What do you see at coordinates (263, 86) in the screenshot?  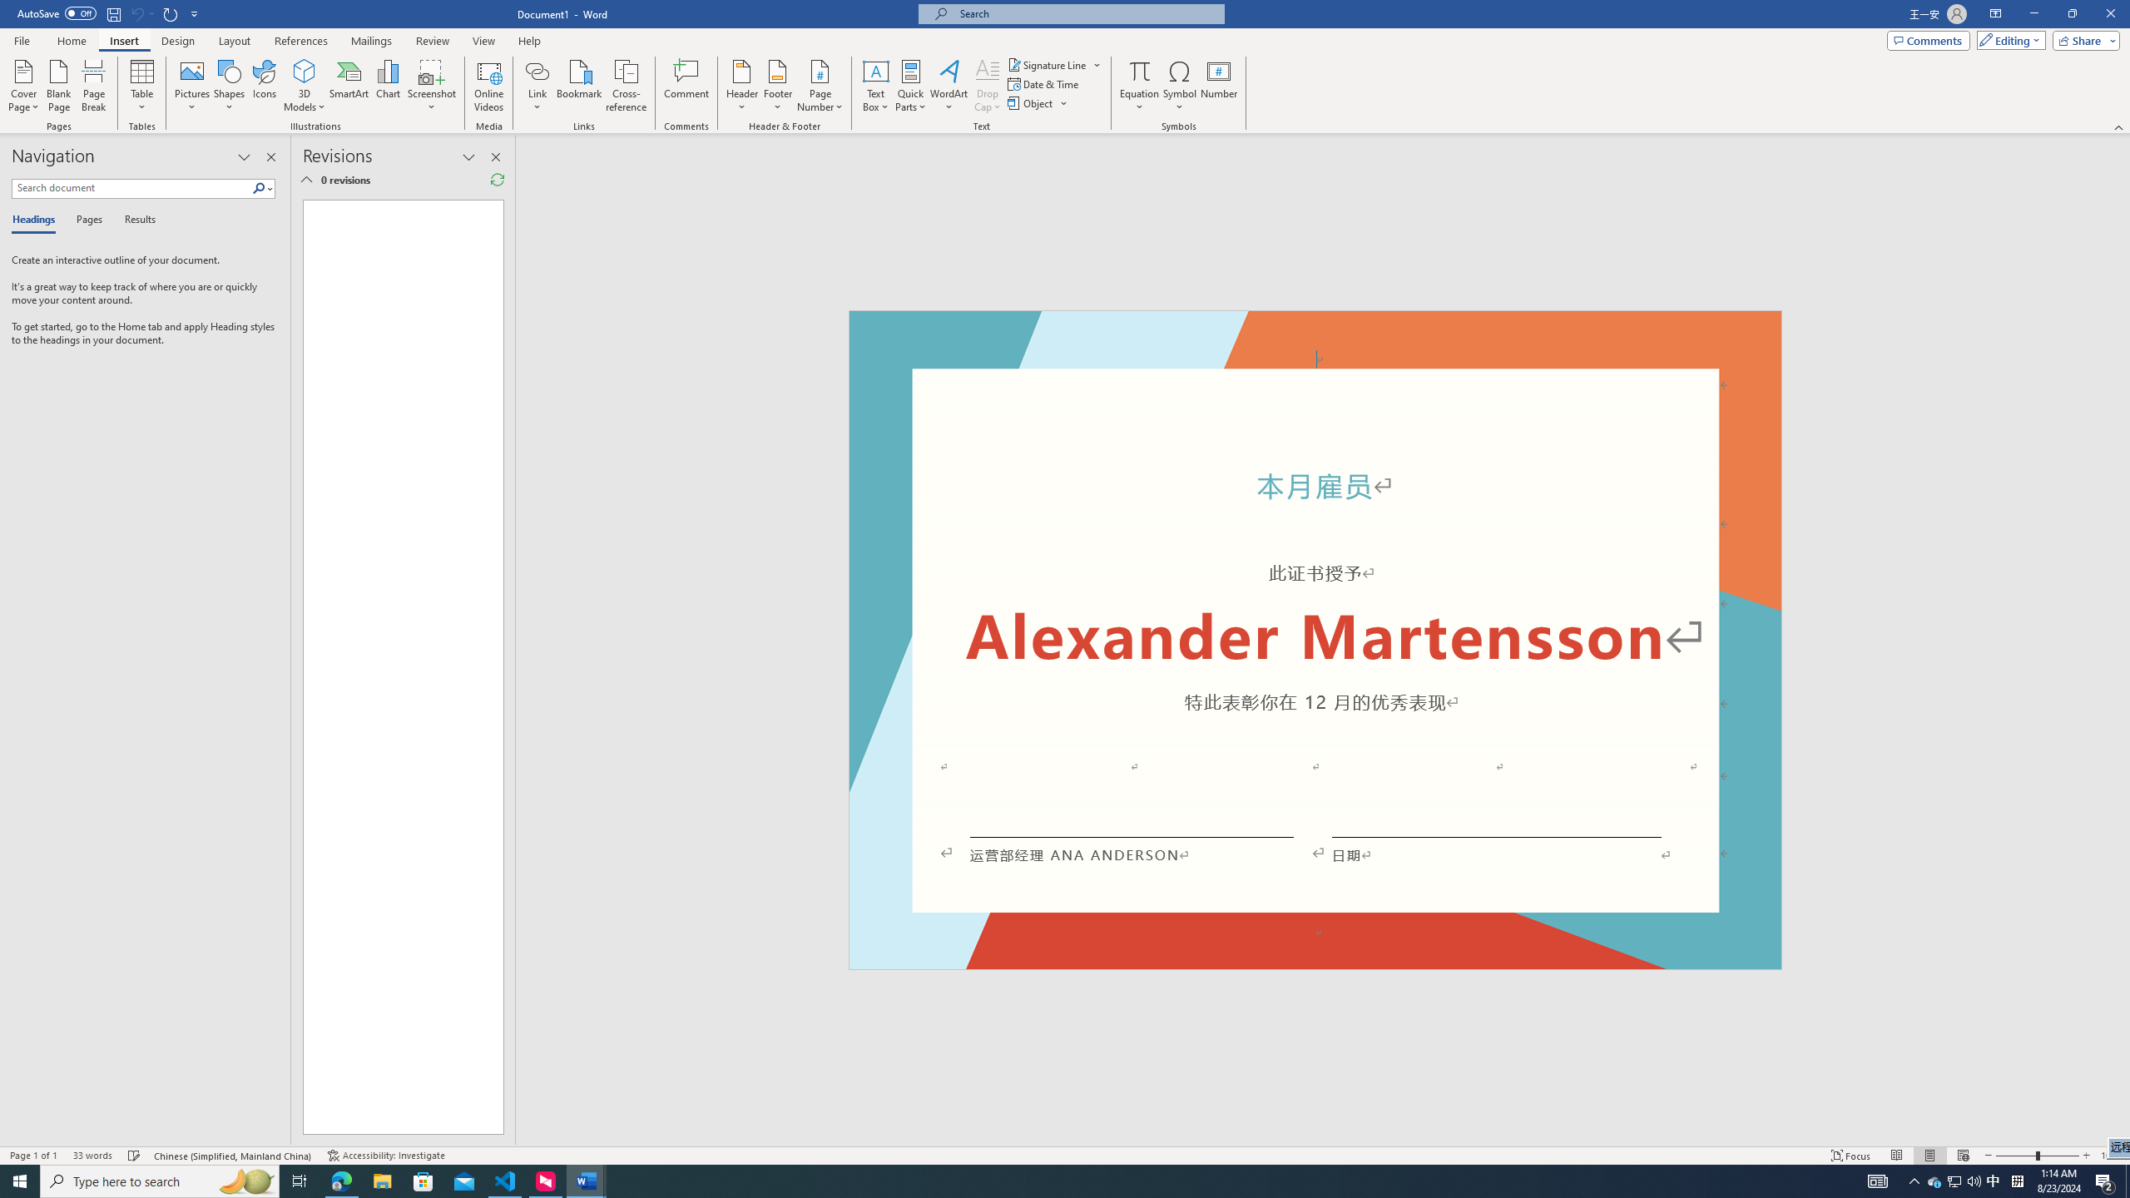 I see `Icons` at bounding box center [263, 86].